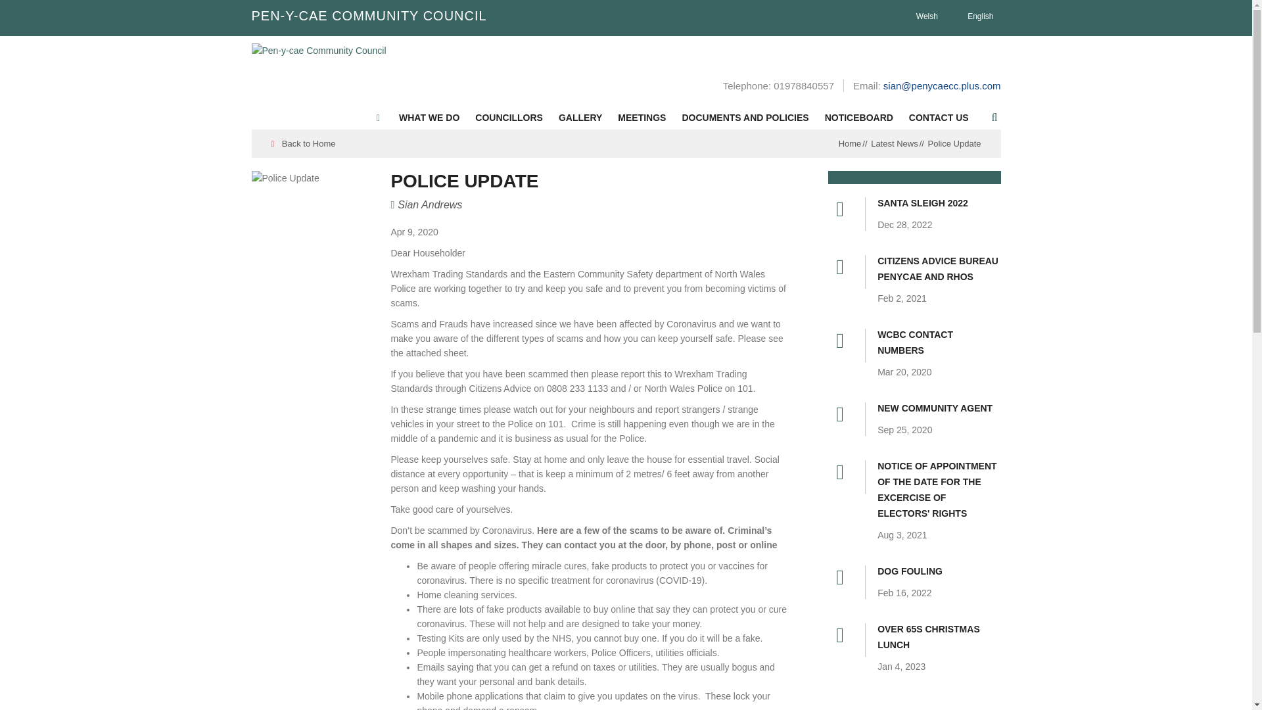 This screenshot has width=1262, height=710. What do you see at coordinates (939, 640) in the screenshot?
I see `OVER 65S CHRISTMAS LUNCH` at bounding box center [939, 640].